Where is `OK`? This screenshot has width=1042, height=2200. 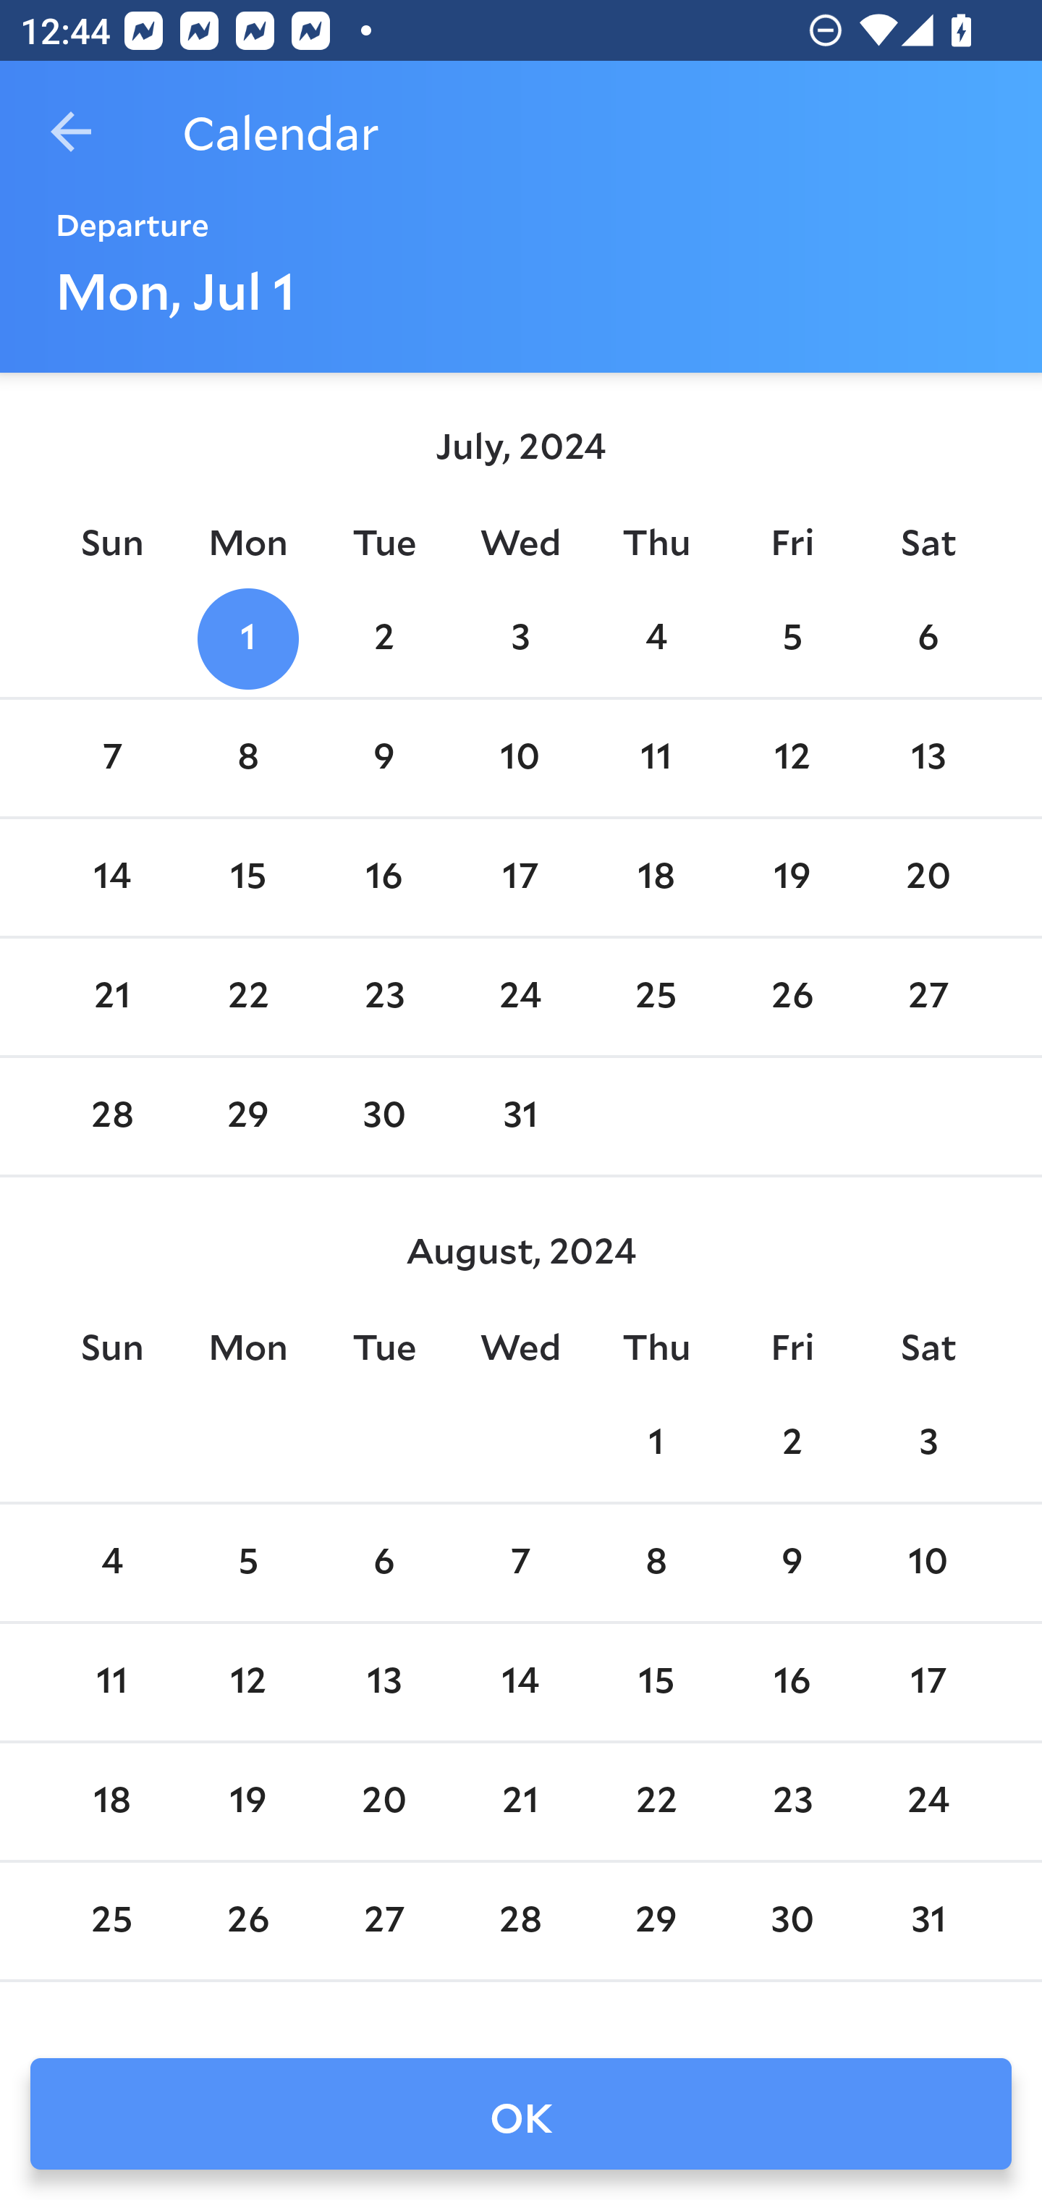
OK is located at coordinates (521, 2114).